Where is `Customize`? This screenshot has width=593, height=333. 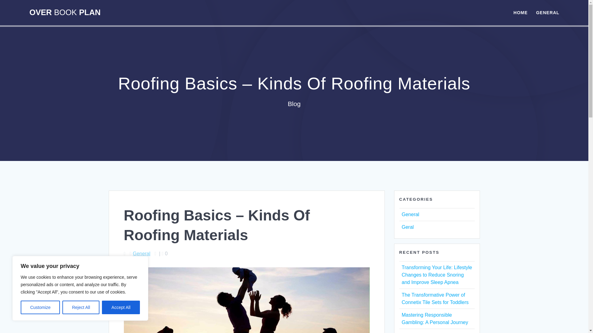 Customize is located at coordinates (40, 307).